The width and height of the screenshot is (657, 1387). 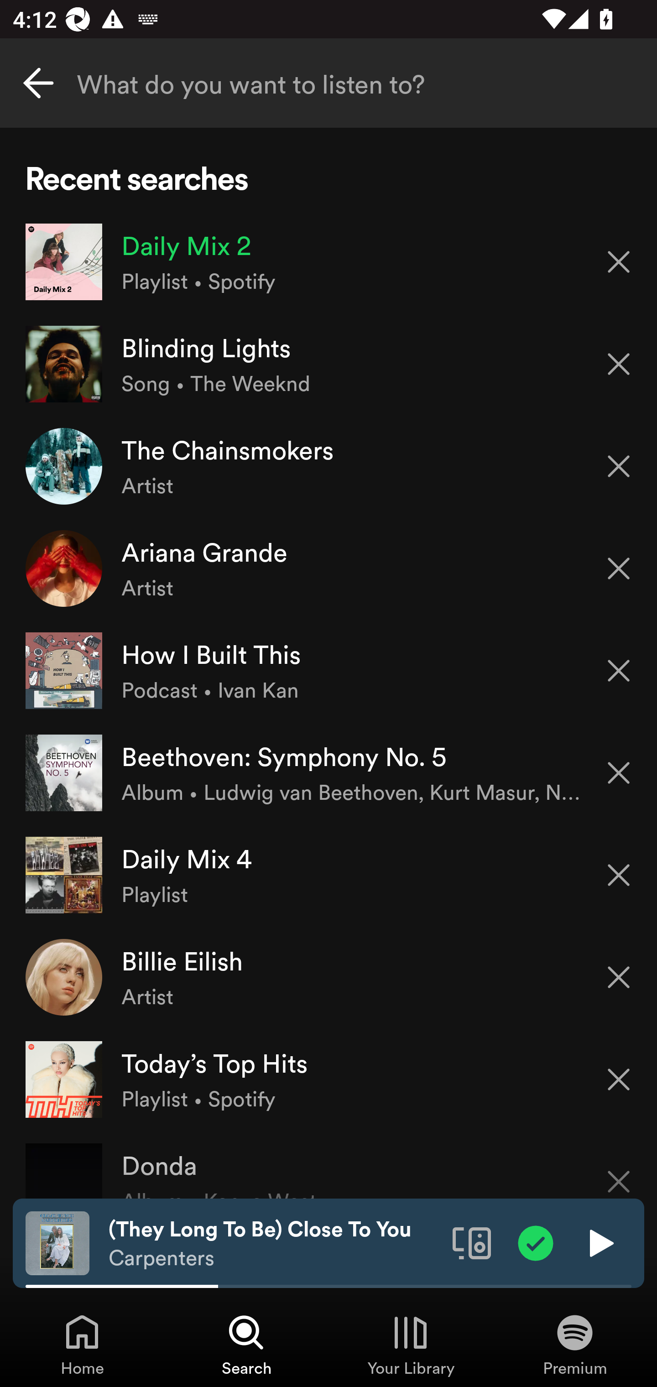 What do you see at coordinates (38, 83) in the screenshot?
I see `Cancel` at bounding box center [38, 83].